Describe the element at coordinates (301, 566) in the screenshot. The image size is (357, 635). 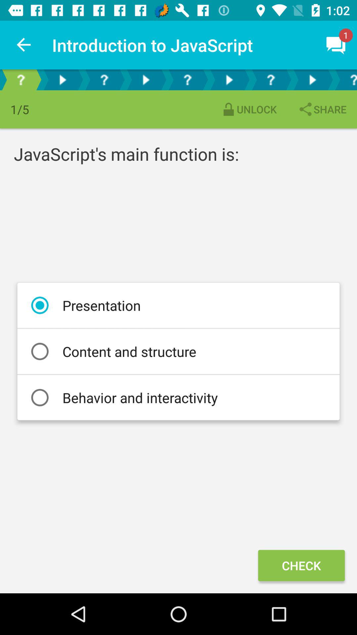
I see `turn on icon at the bottom right corner` at that location.